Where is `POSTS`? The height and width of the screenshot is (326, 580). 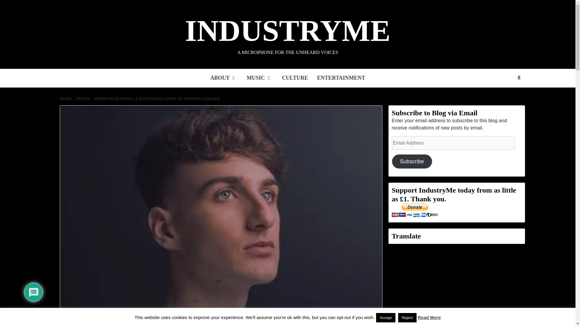
POSTS is located at coordinates (82, 98).